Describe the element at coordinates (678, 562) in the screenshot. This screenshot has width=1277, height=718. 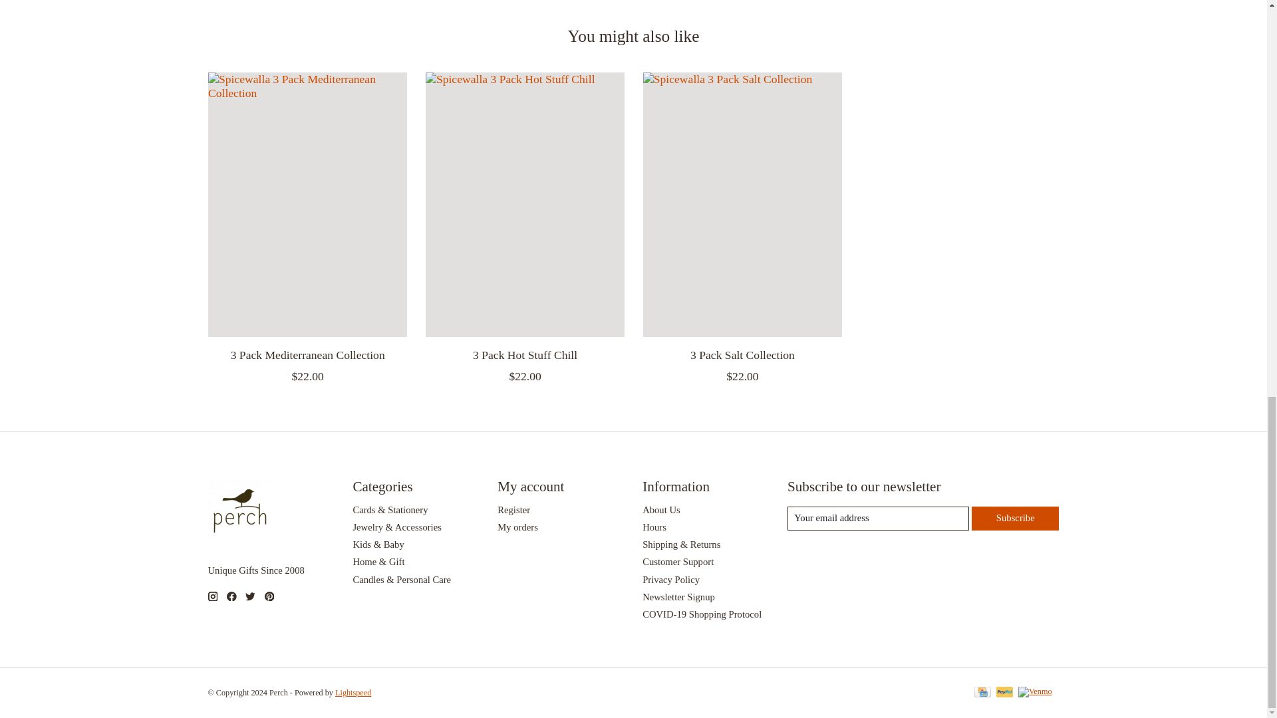
I see `Customer Support` at that location.